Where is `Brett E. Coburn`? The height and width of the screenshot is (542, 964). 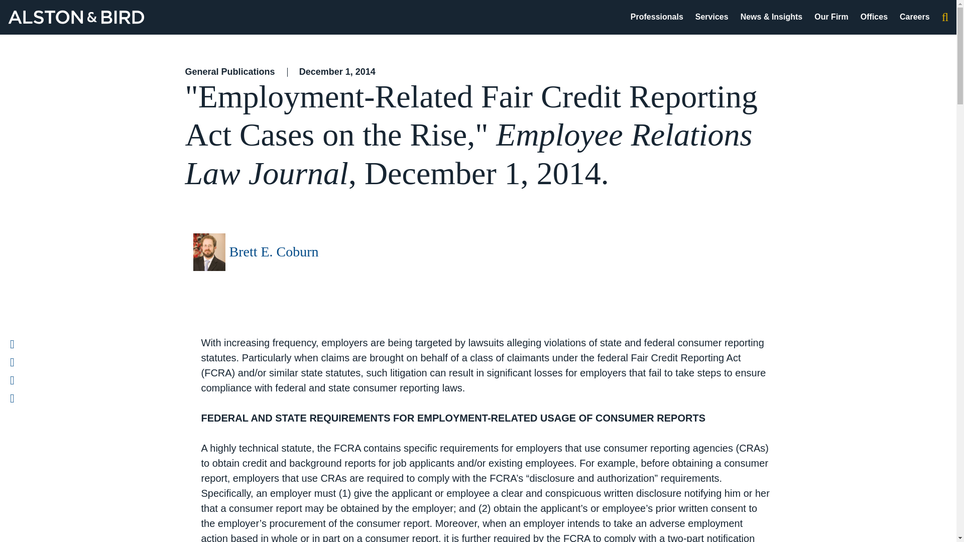
Brett E. Coburn is located at coordinates (273, 252).